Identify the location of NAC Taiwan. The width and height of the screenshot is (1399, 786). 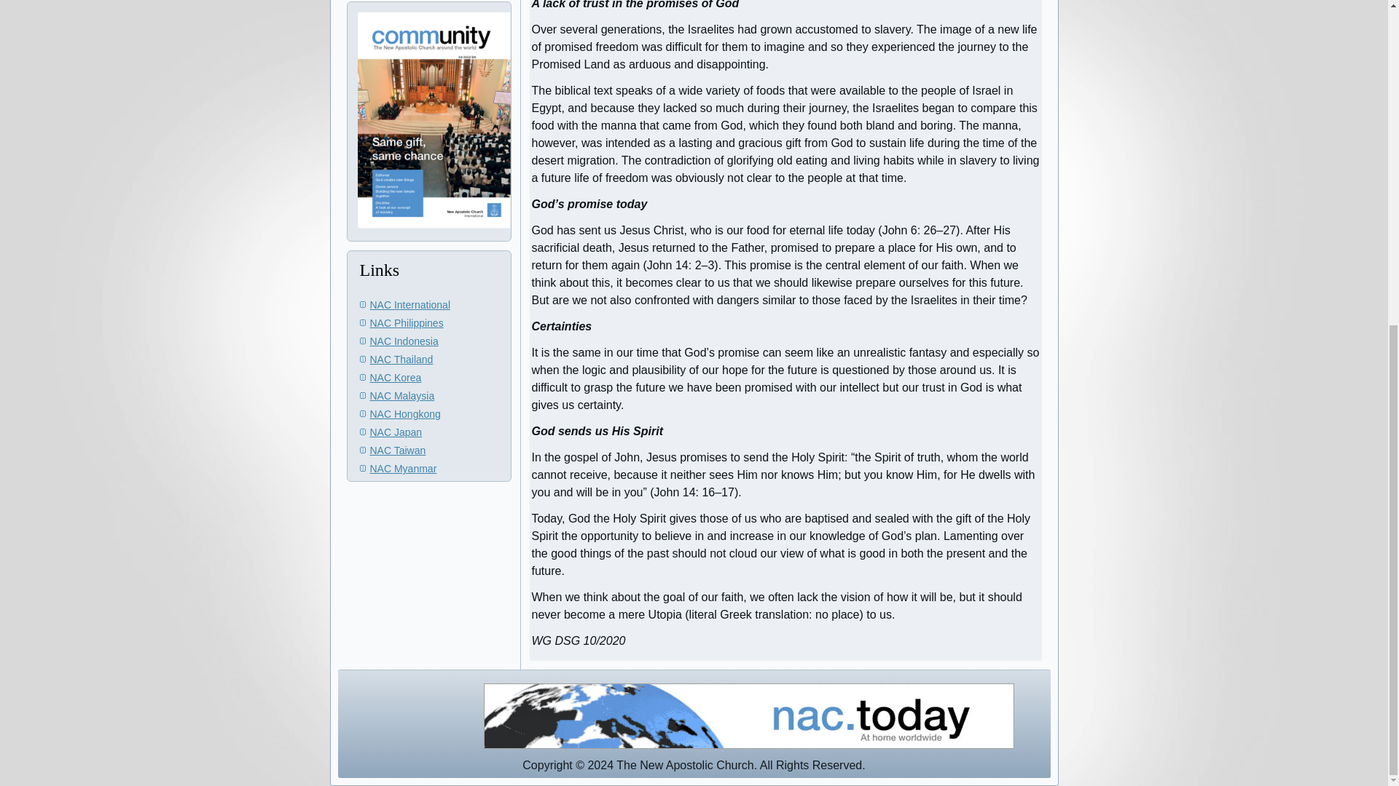
(398, 450).